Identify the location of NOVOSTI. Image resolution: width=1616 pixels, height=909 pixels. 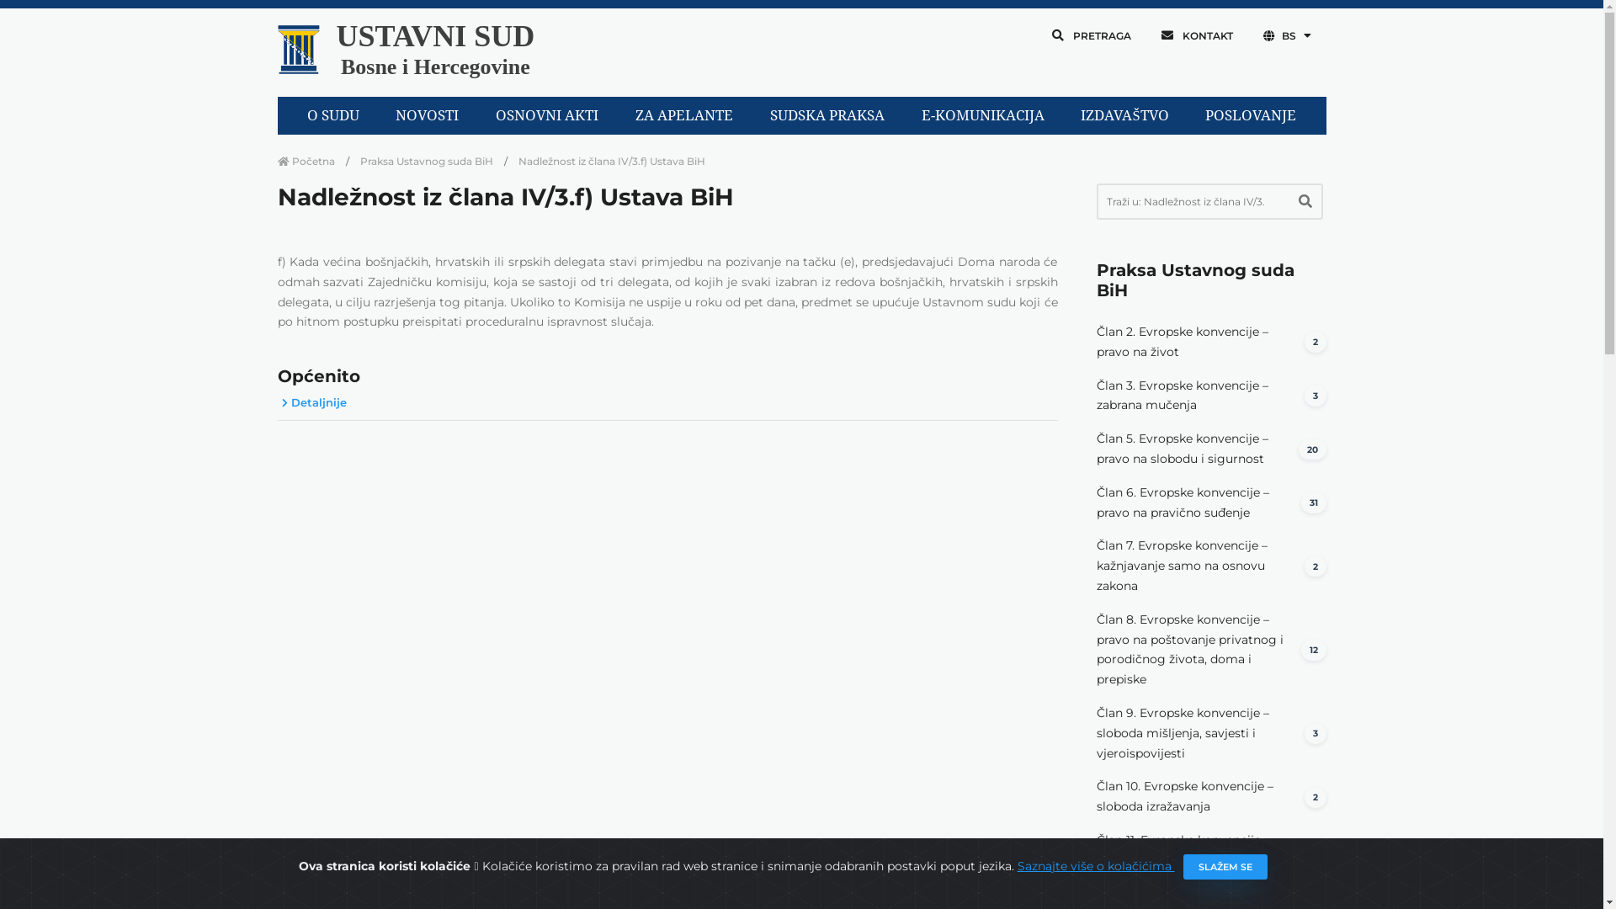
(428, 116).